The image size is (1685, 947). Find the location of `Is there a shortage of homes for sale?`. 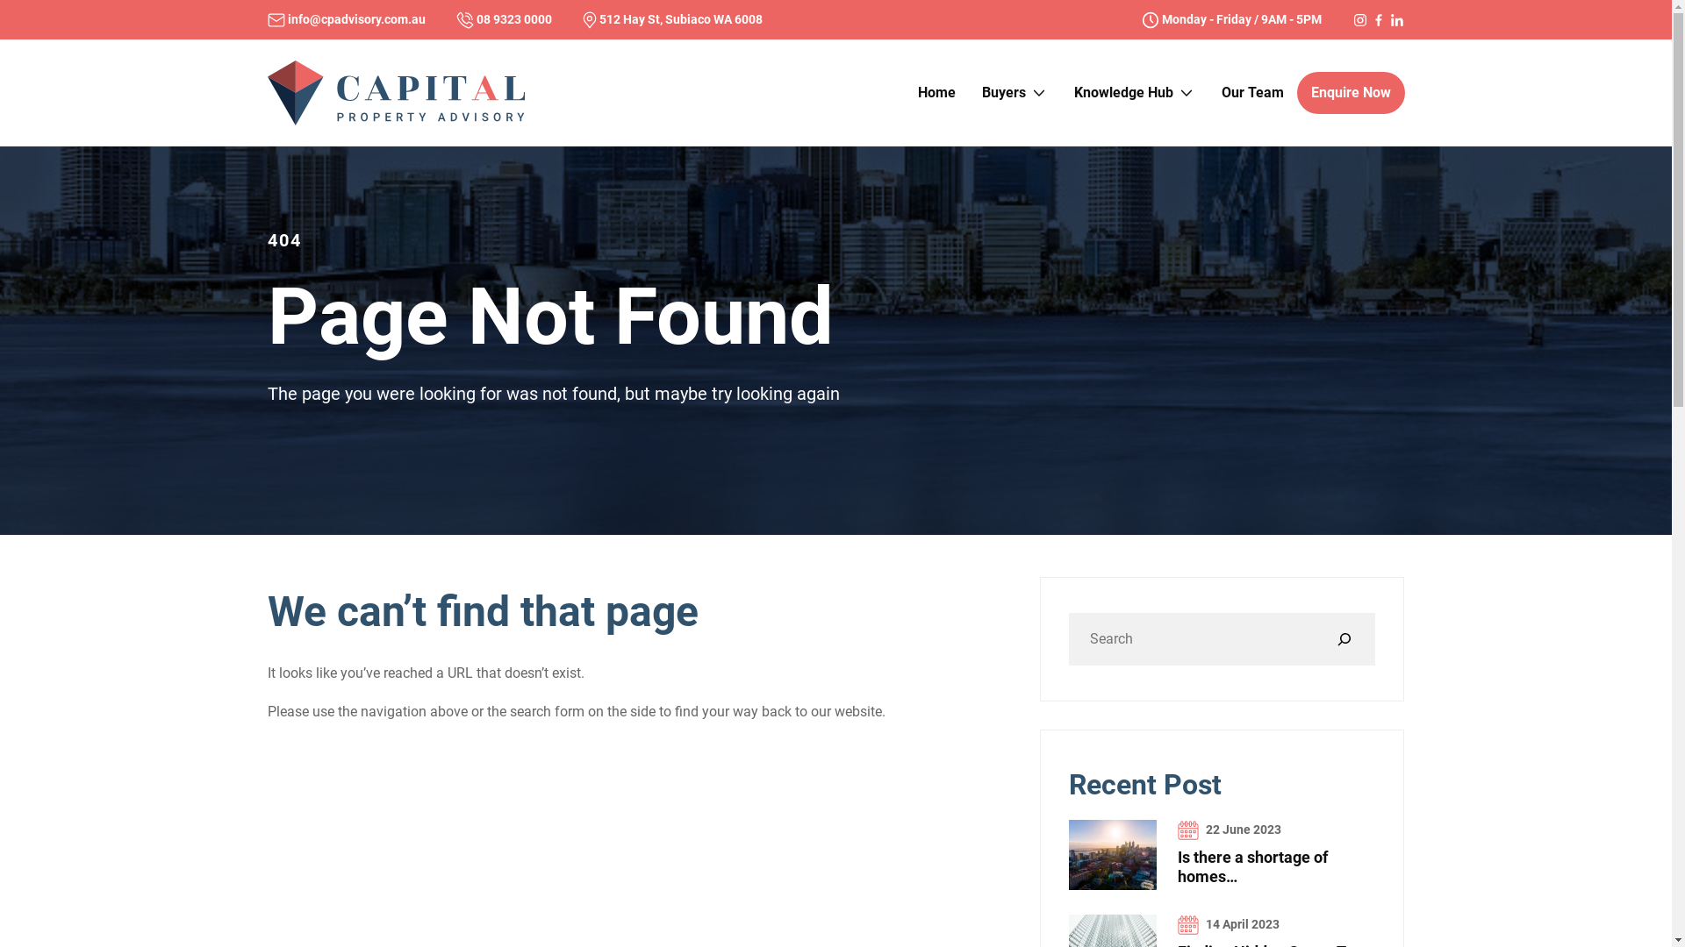

Is there a shortage of homes for sale? is located at coordinates (1113, 854).